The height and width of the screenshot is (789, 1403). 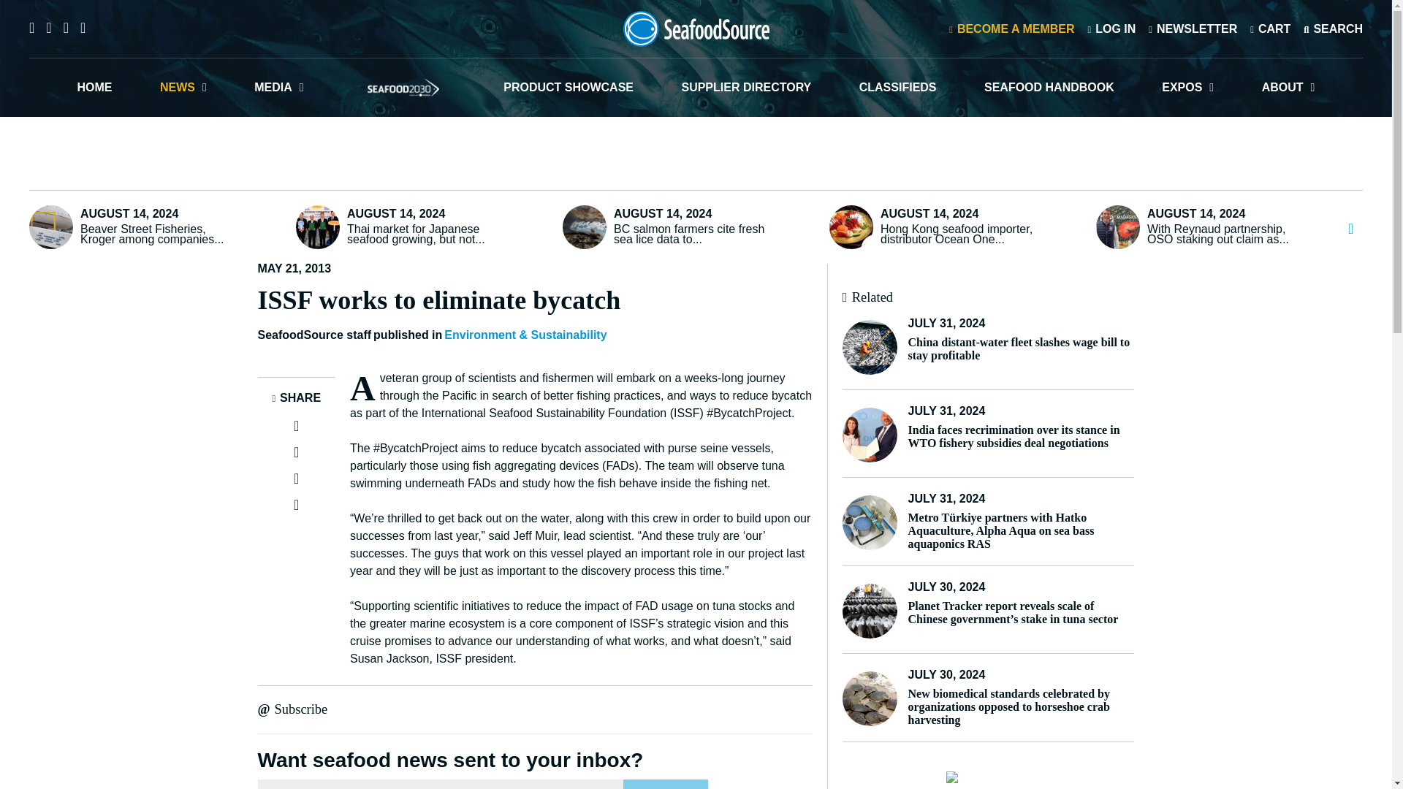 What do you see at coordinates (1111, 28) in the screenshot?
I see `Log in` at bounding box center [1111, 28].